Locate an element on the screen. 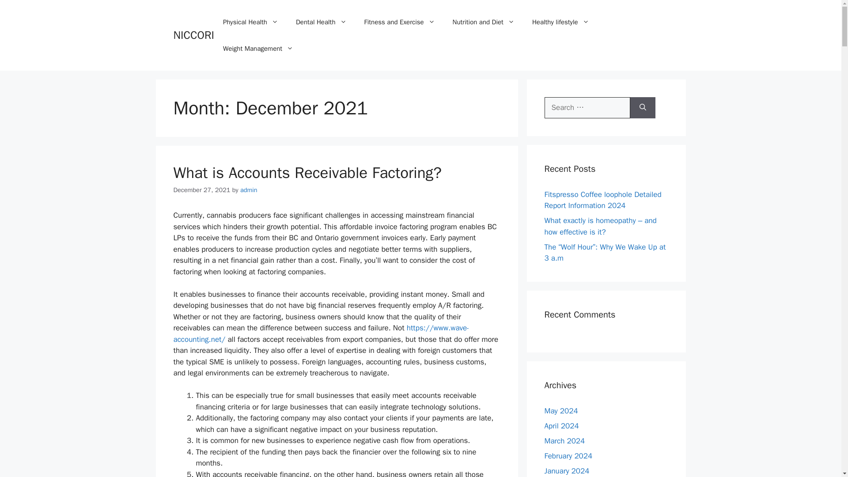  NICCORI is located at coordinates (193, 35).